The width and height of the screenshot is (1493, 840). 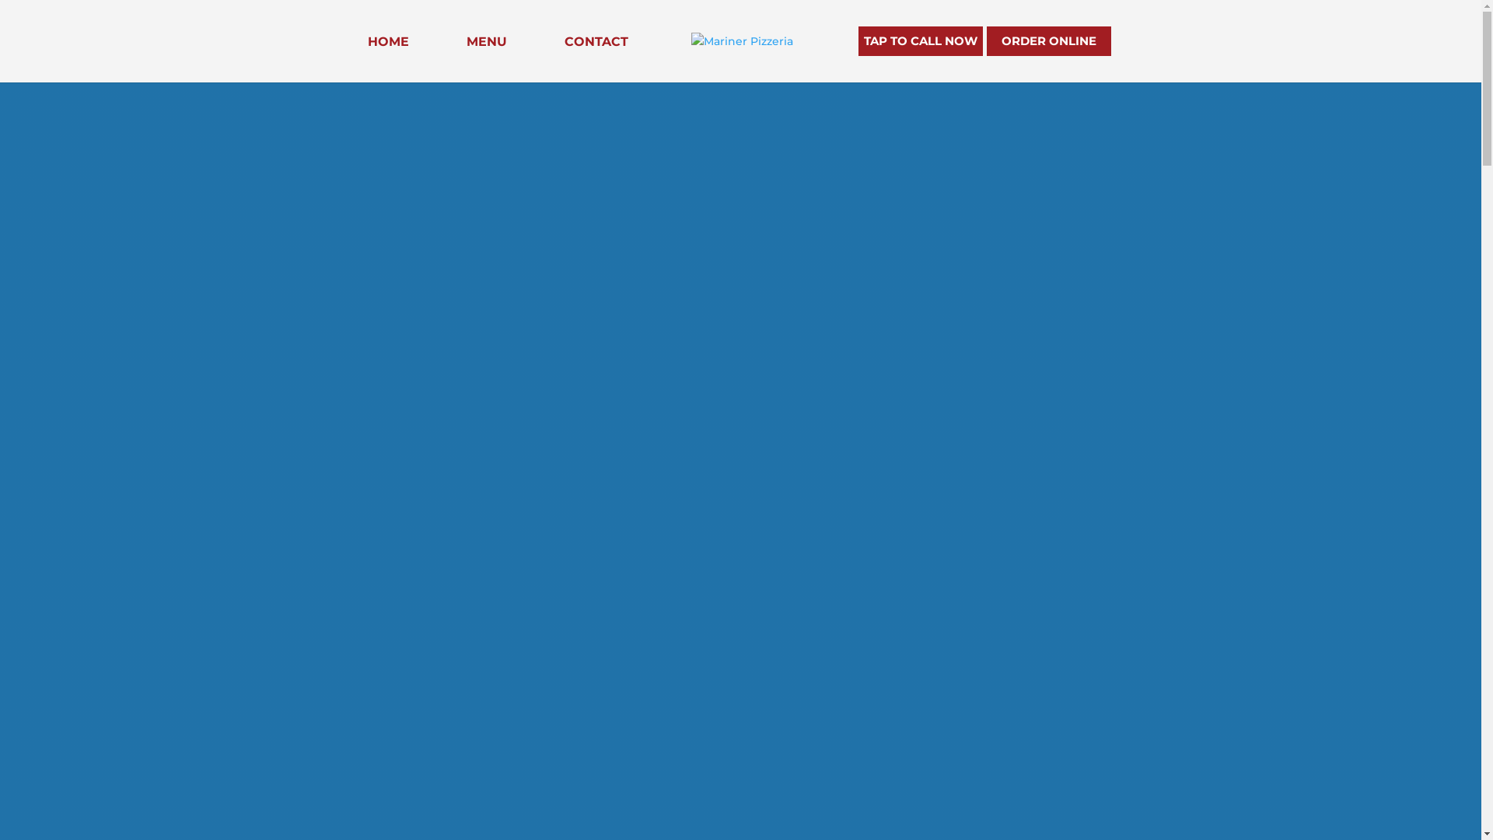 What do you see at coordinates (487, 59) in the screenshot?
I see `MENU` at bounding box center [487, 59].